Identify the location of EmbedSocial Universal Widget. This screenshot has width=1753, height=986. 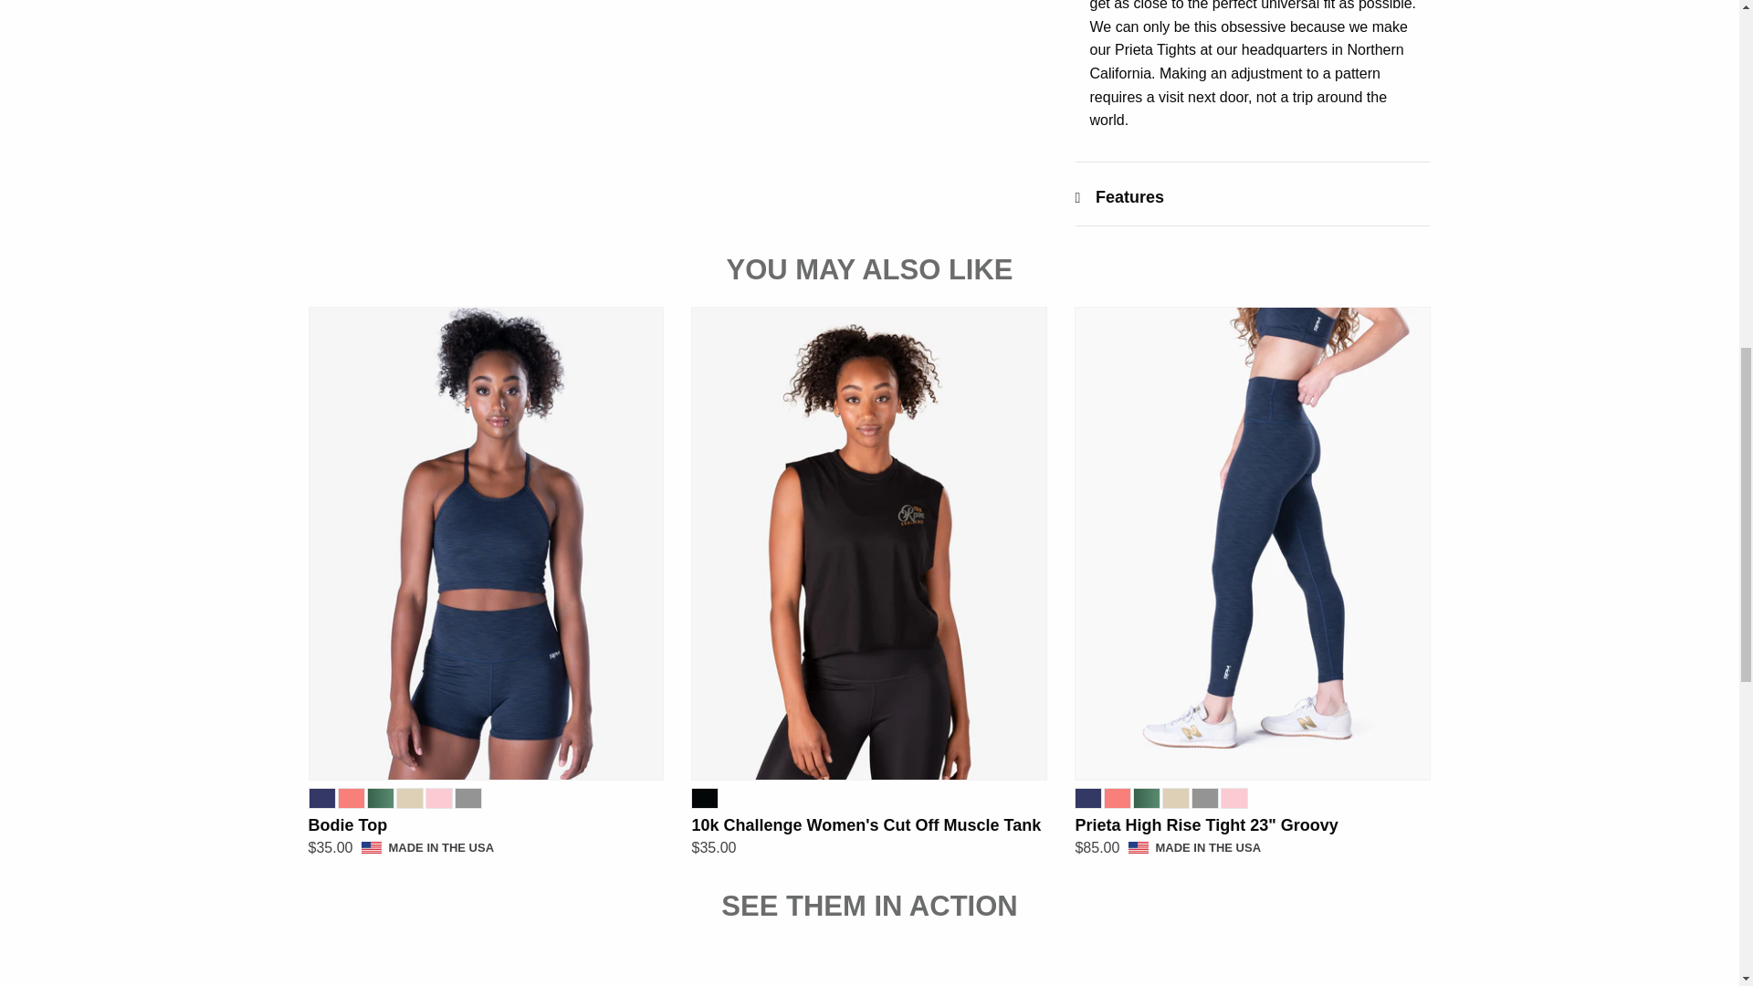
(869, 971).